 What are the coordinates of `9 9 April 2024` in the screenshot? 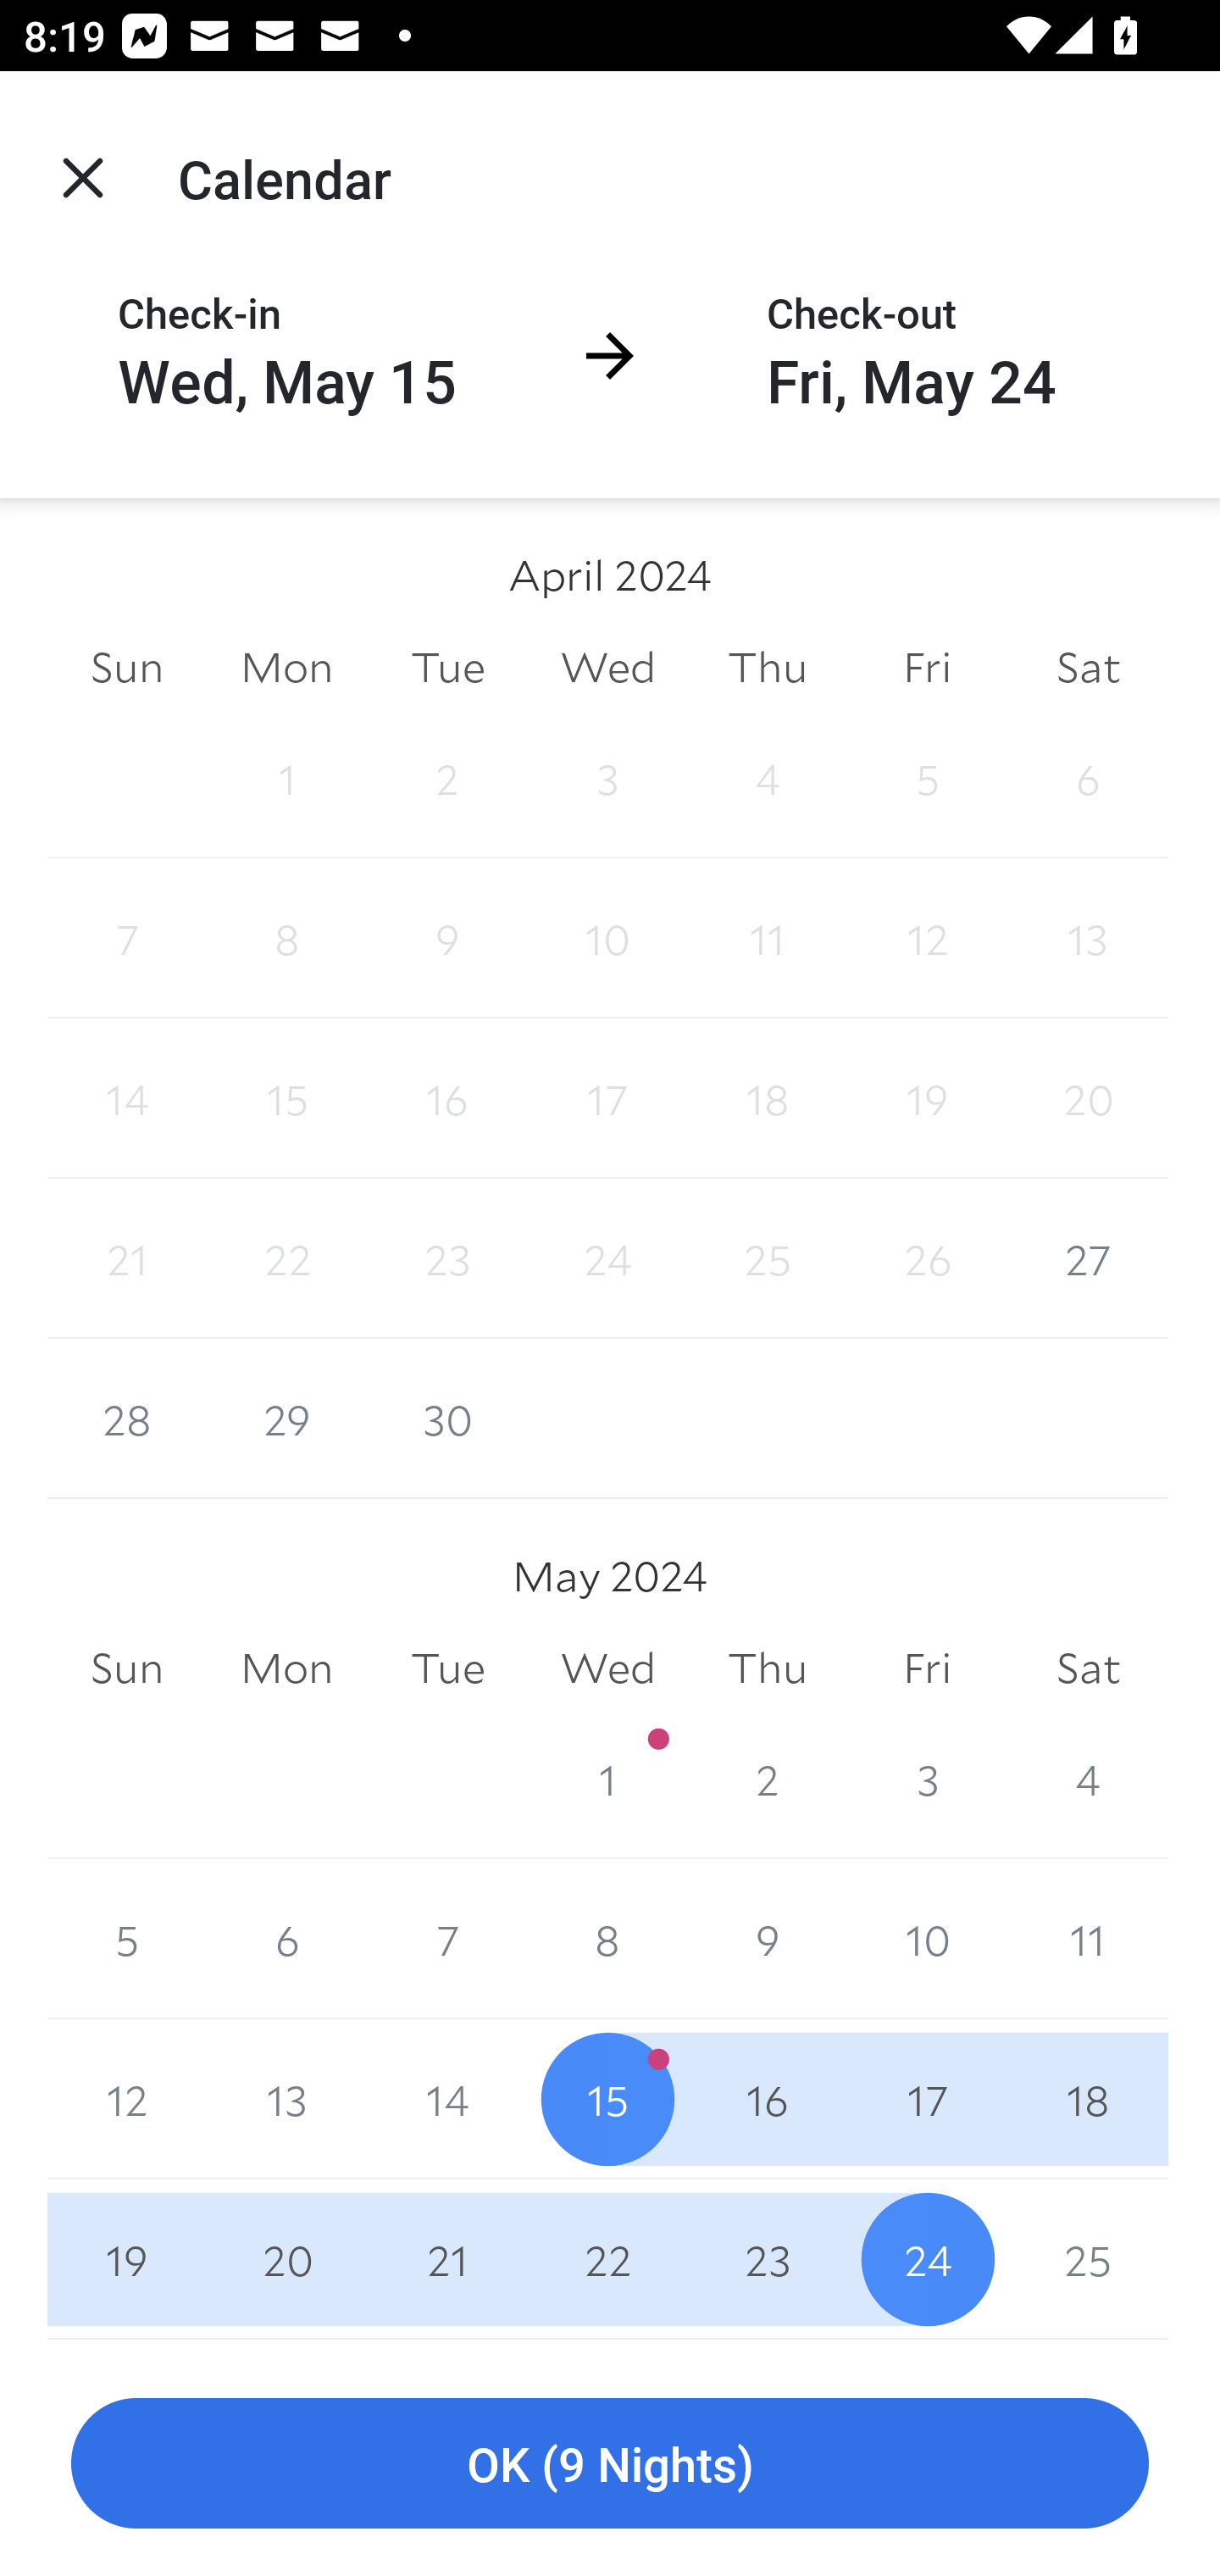 It's located at (447, 937).